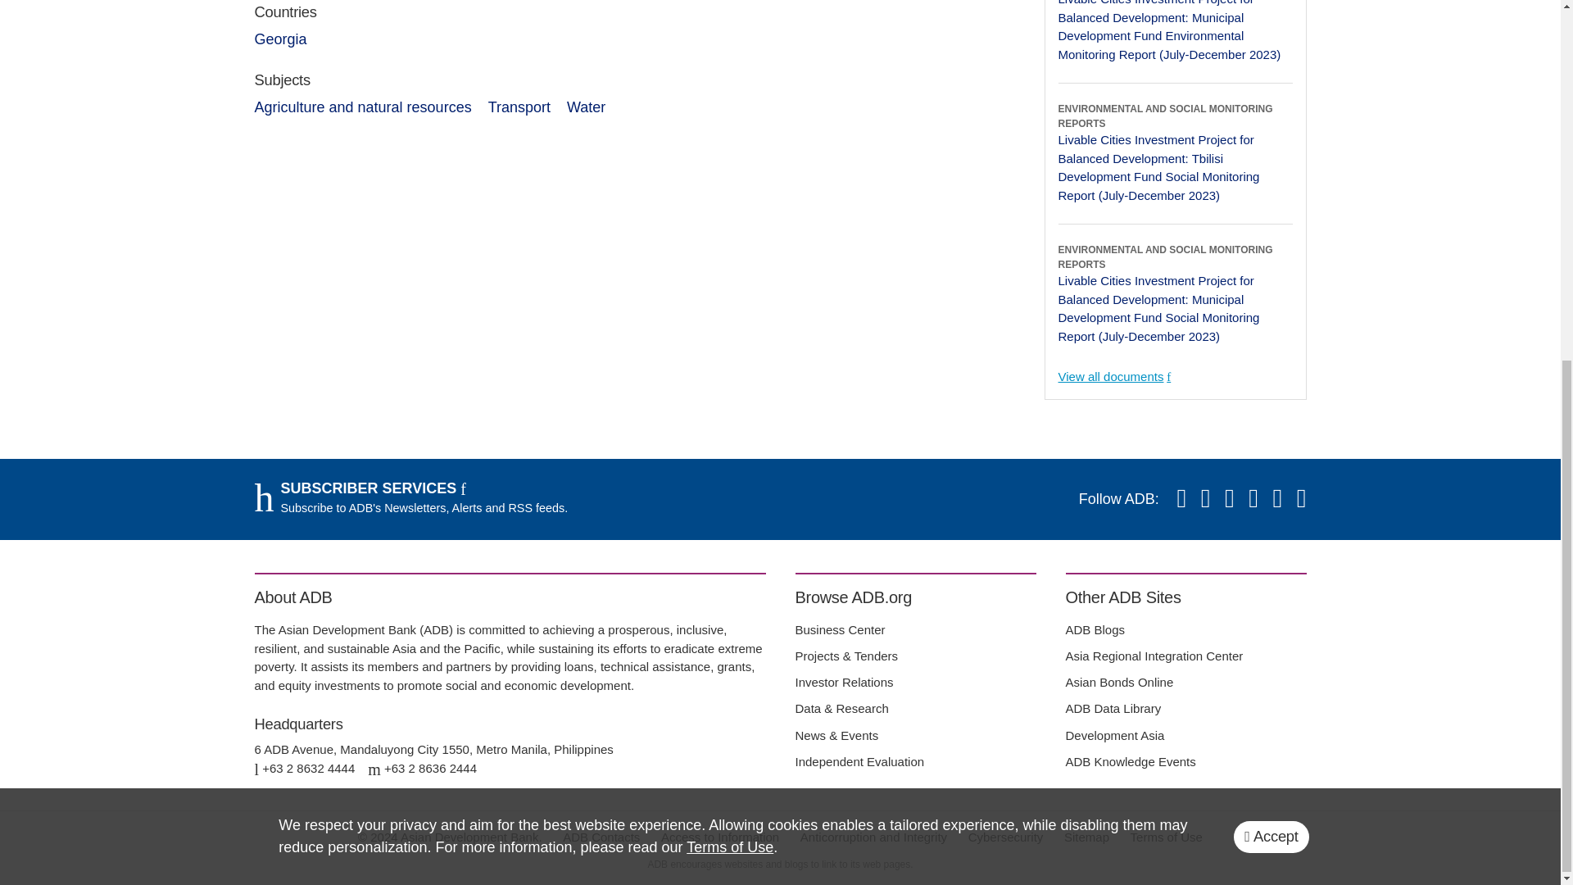 The image size is (1573, 885). What do you see at coordinates (1206, 500) in the screenshot?
I see `Subscribe to our Youtube Channel` at bounding box center [1206, 500].